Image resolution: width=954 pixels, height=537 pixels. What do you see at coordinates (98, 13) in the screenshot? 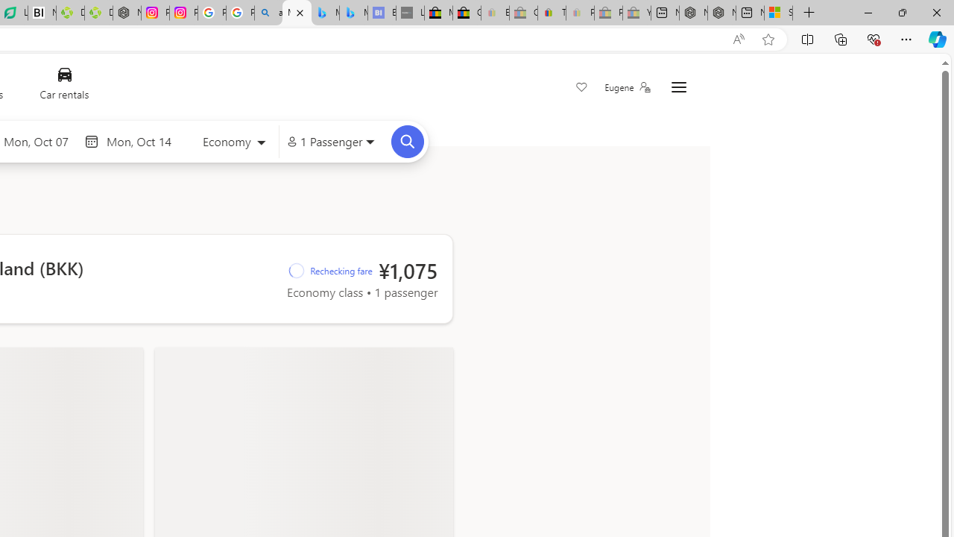
I see `Descarga Driver Updater` at bounding box center [98, 13].